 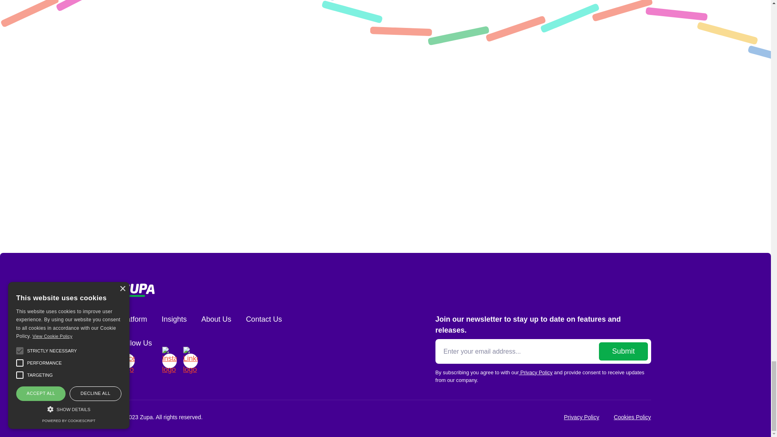 What do you see at coordinates (623, 351) in the screenshot?
I see `Submit` at bounding box center [623, 351].